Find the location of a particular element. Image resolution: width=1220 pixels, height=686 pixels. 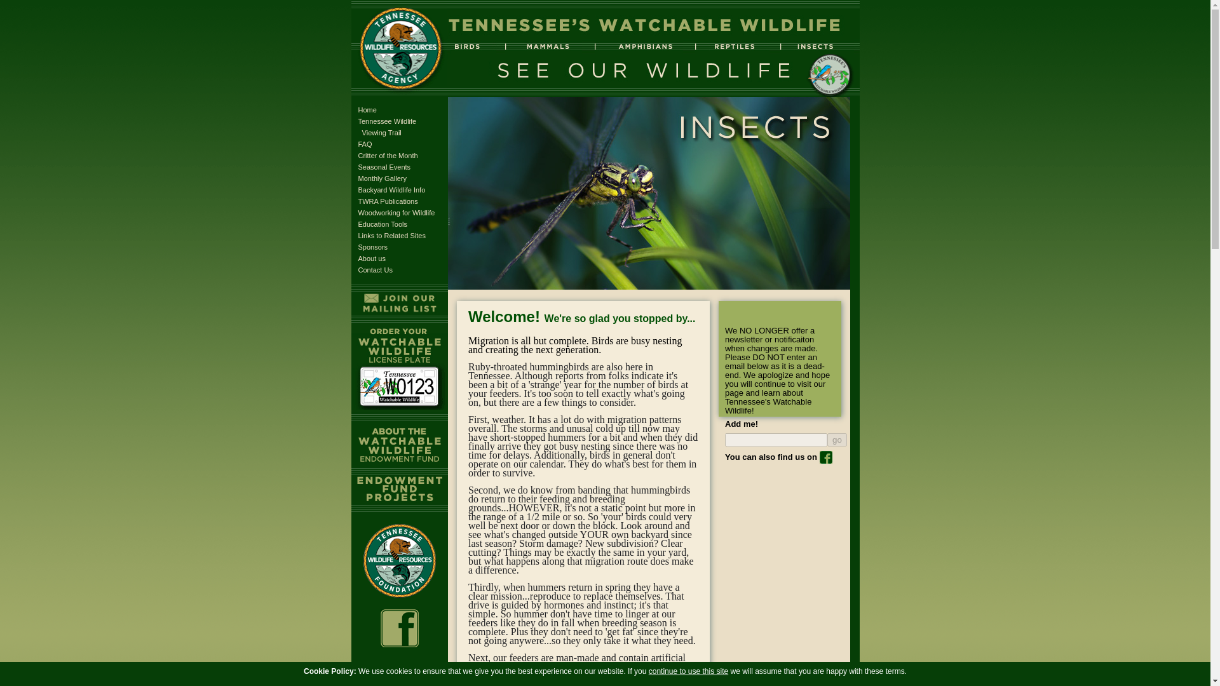

go is located at coordinates (383, 178).